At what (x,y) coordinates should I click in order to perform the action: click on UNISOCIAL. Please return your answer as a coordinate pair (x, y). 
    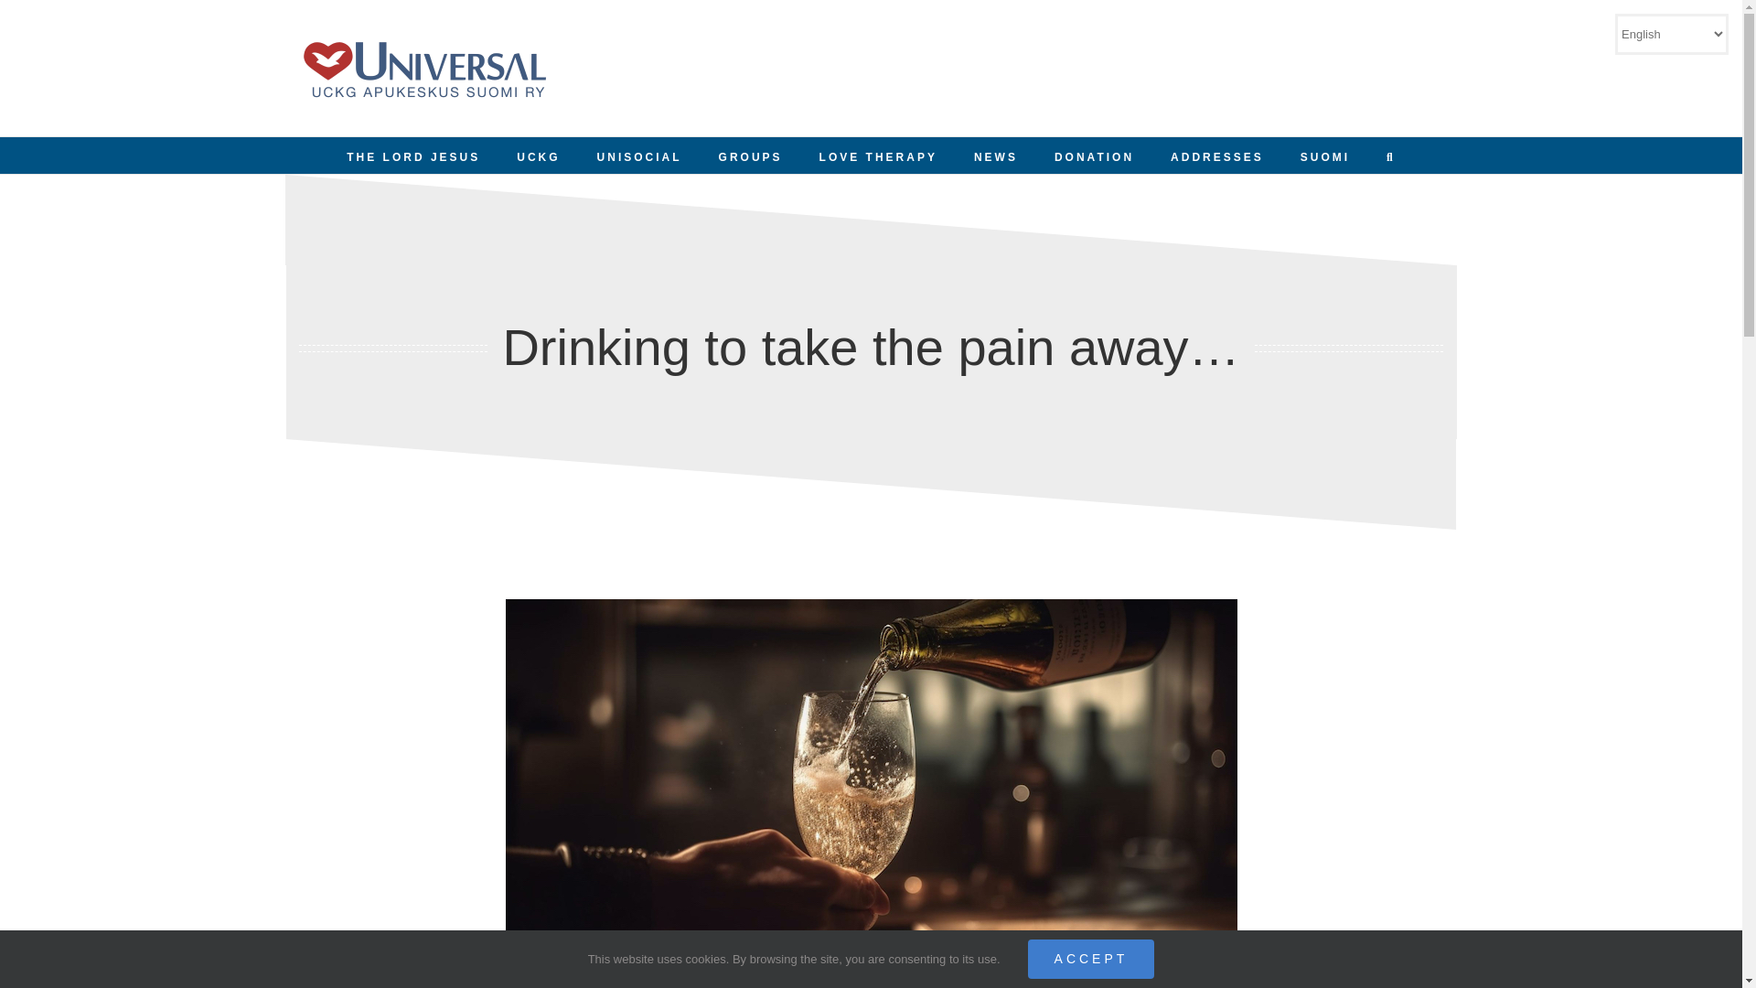
    Looking at the image, I should click on (639, 156).